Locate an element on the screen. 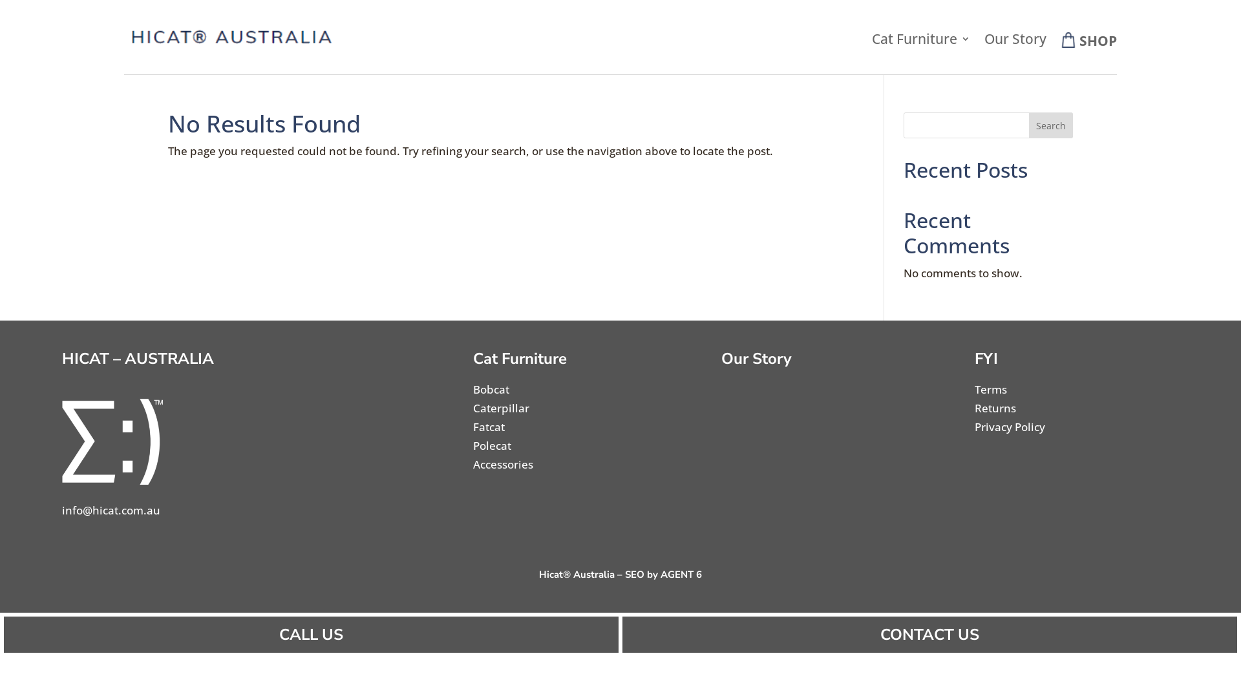  Privacy Policy is located at coordinates (1010, 427).